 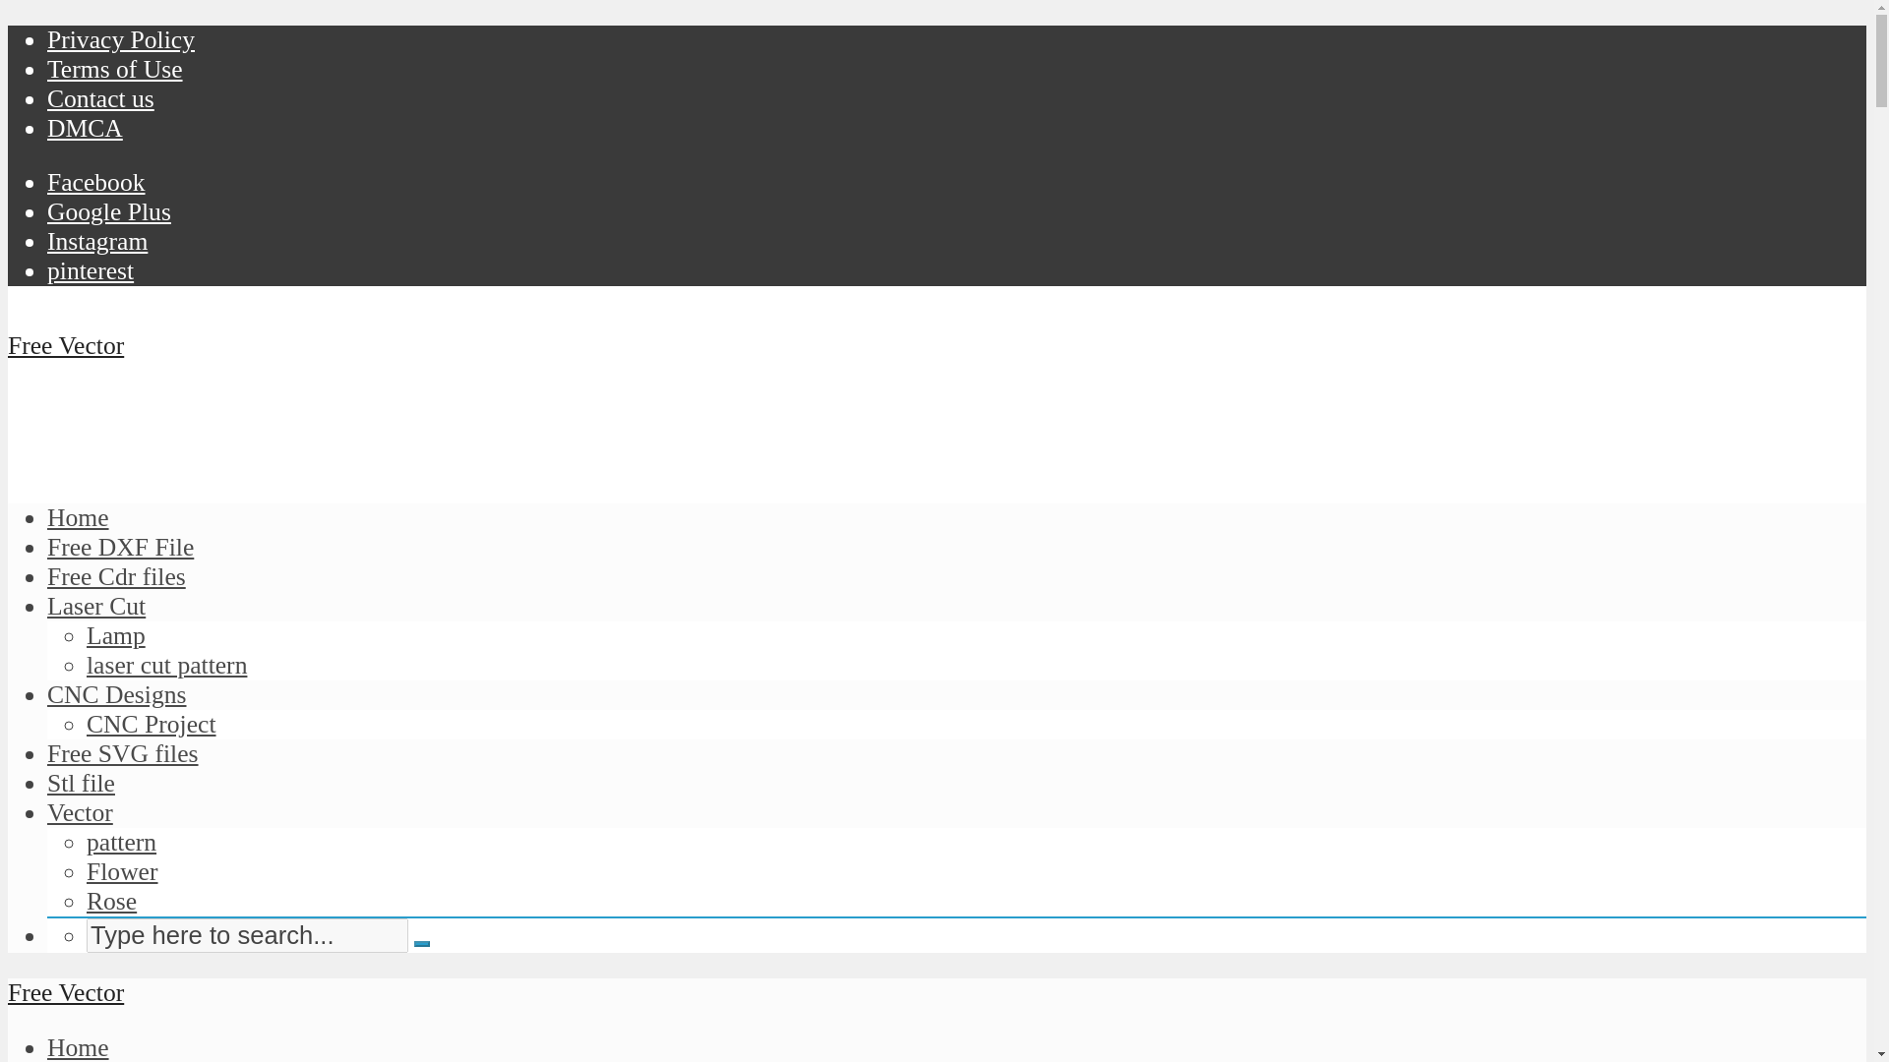 I want to click on Type here to search..., so click(x=247, y=935).